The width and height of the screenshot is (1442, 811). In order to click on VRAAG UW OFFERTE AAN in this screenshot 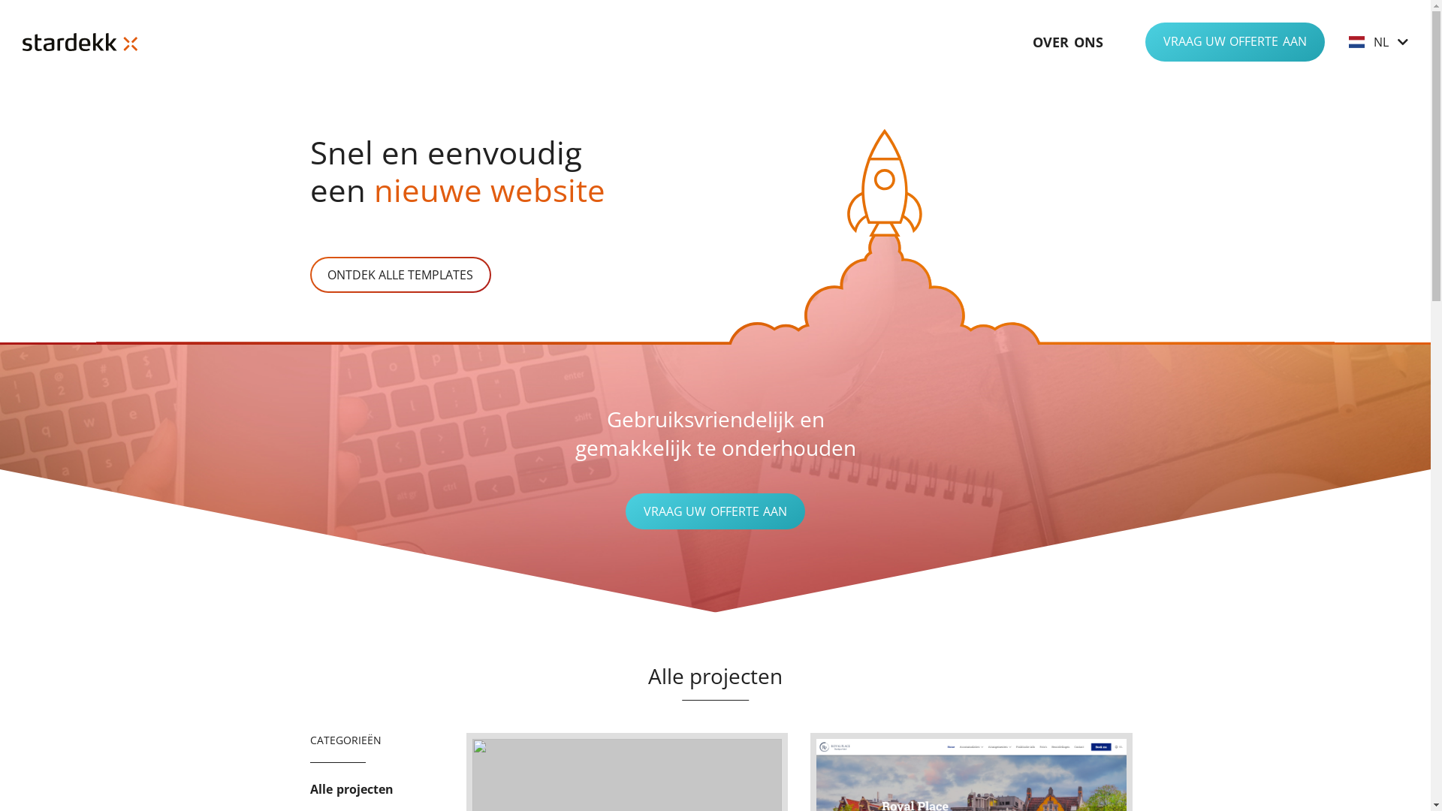, I will do `click(1235, 42)`.